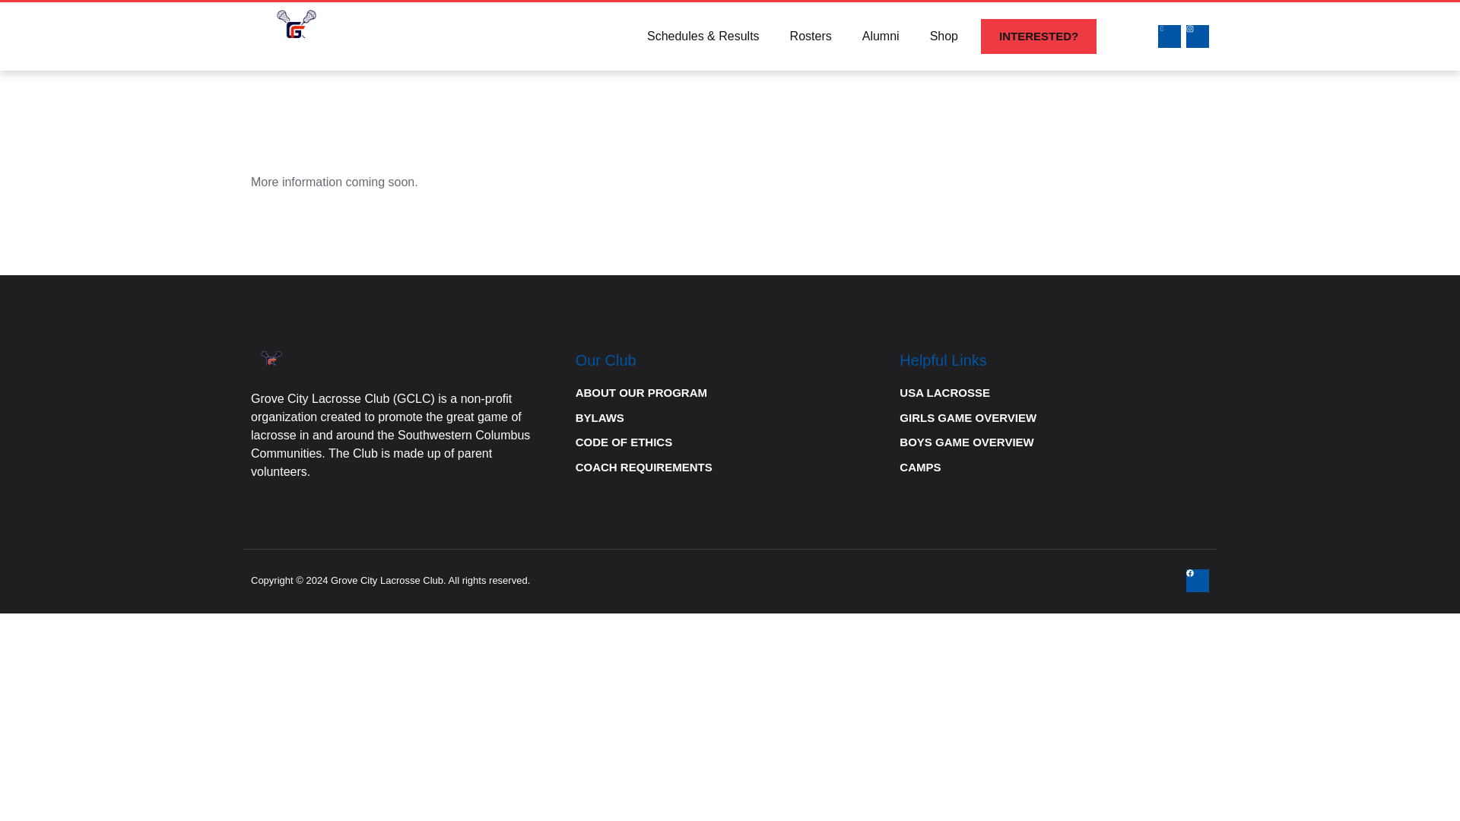 This screenshot has height=821, width=1460. What do you see at coordinates (1039, 36) in the screenshot?
I see `INTERESTED?` at bounding box center [1039, 36].